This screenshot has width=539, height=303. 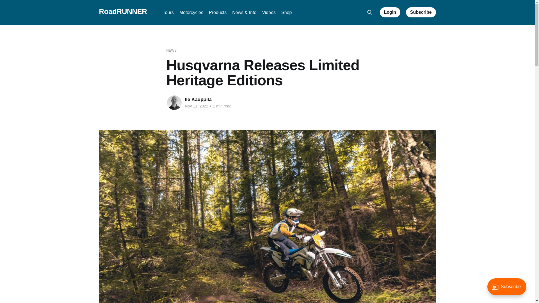 I want to click on Videos, so click(x=269, y=12).